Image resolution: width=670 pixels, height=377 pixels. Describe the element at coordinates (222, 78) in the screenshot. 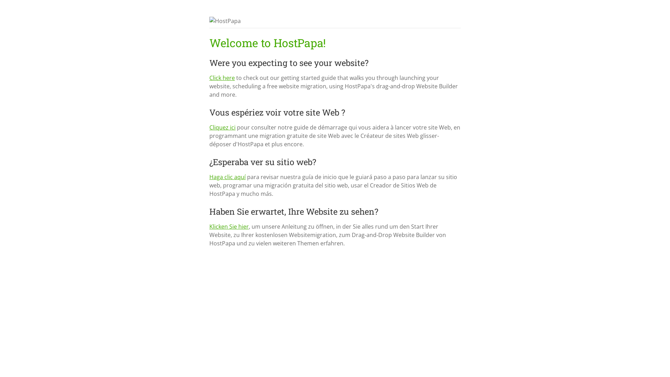

I see `Click here` at that location.